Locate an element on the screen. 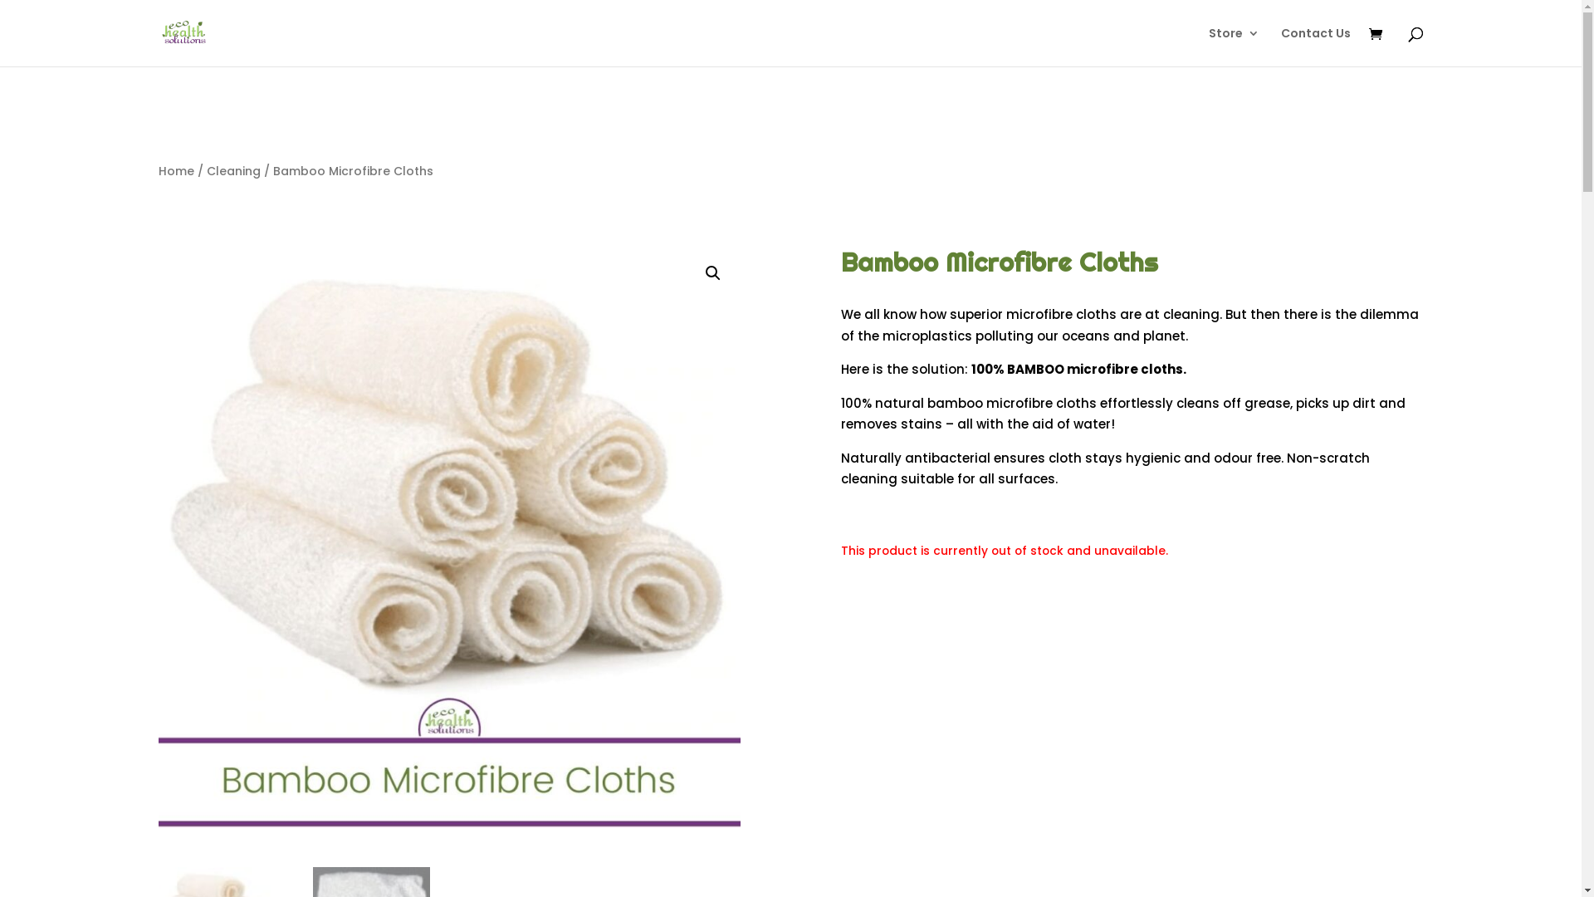 Image resolution: width=1594 pixels, height=897 pixels. Store is located at coordinates (1234, 47).